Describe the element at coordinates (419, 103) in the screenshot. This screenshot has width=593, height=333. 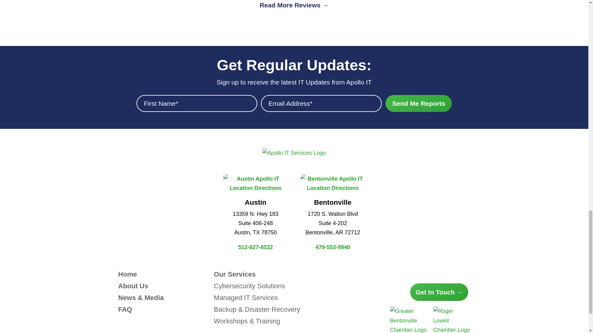
I see `Send Me Reports` at that location.